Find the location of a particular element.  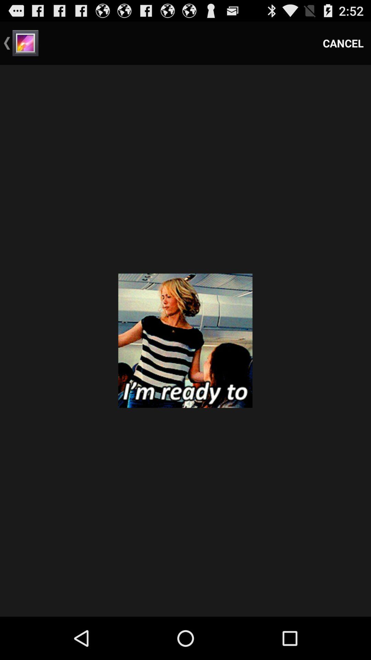

flip until cancel is located at coordinates (343, 43).